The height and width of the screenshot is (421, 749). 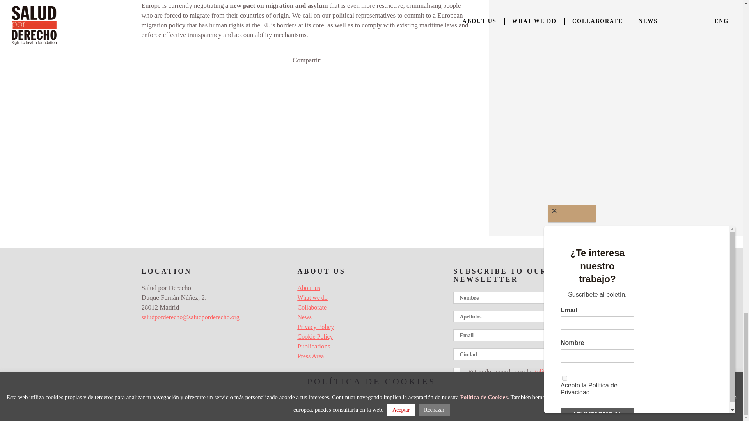 I want to click on 1, so click(x=456, y=371).